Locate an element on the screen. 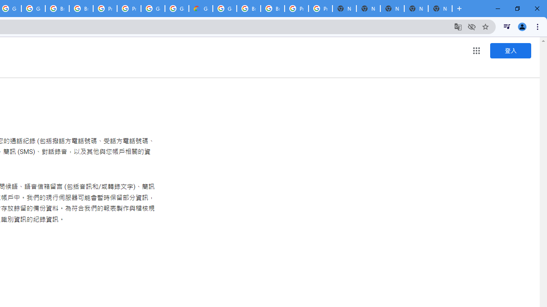  Browse Chrome as a guest - Computer - Google Chrome Help is located at coordinates (249, 9).